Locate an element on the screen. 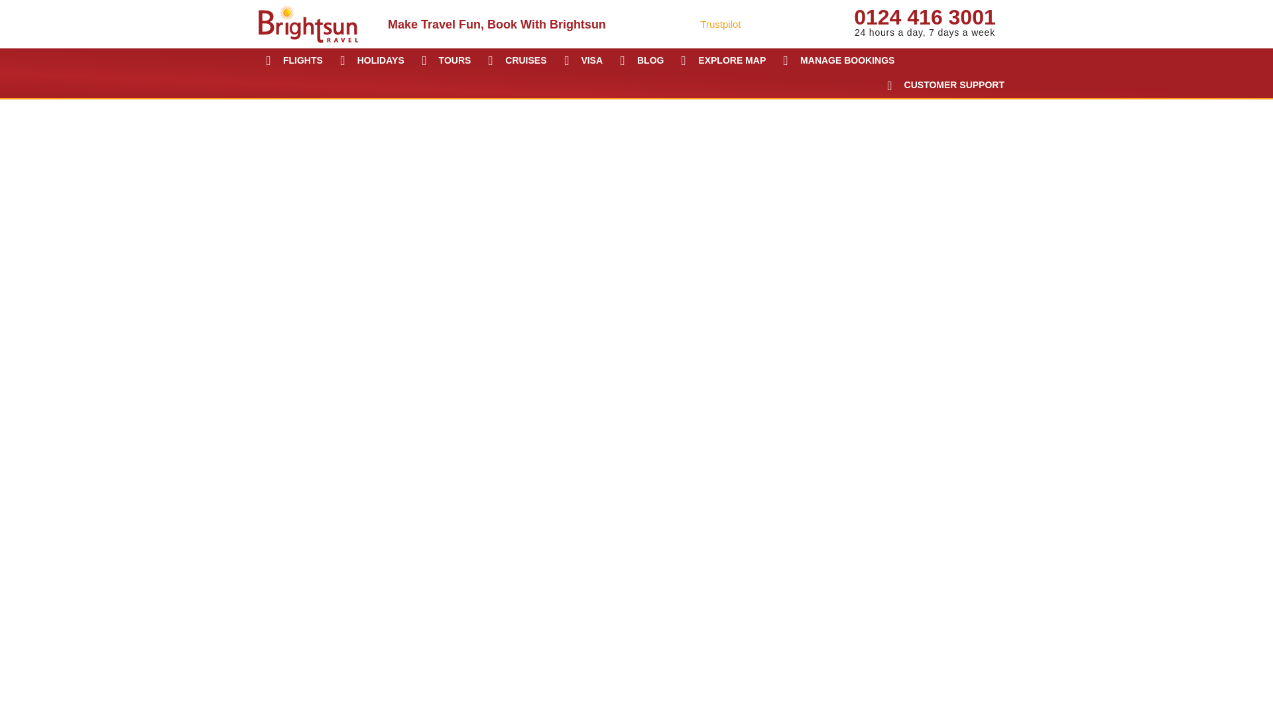 This screenshot has height=716, width=1273. FLIGHTS is located at coordinates (295, 61).